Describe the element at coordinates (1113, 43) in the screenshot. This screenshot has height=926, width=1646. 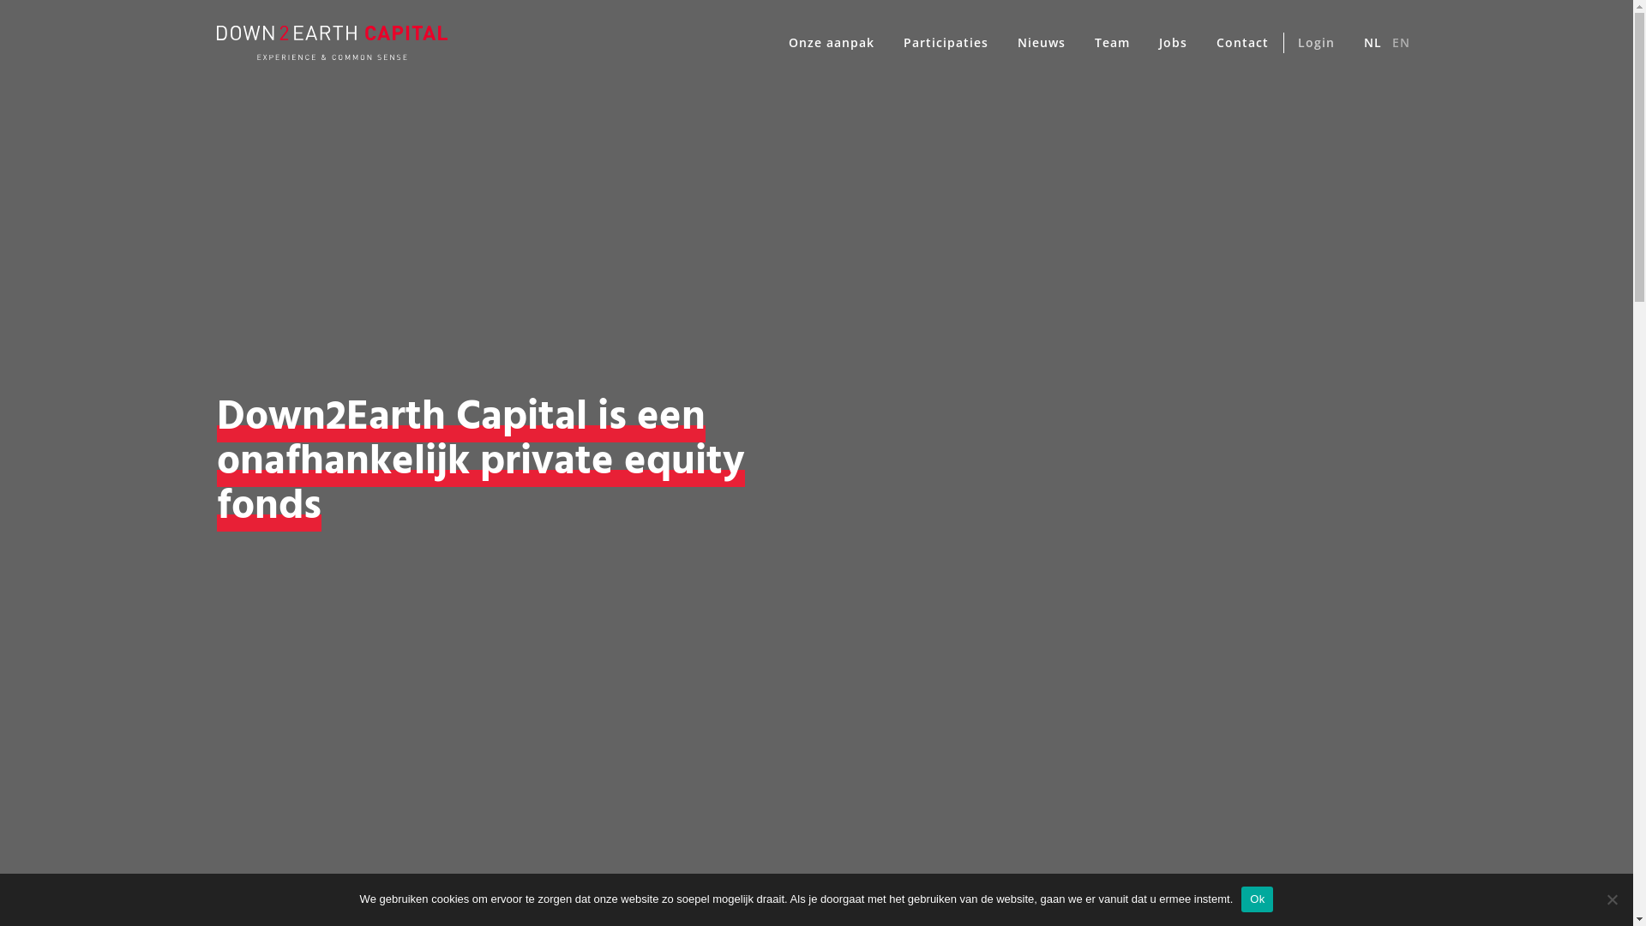
I see `Team` at that location.